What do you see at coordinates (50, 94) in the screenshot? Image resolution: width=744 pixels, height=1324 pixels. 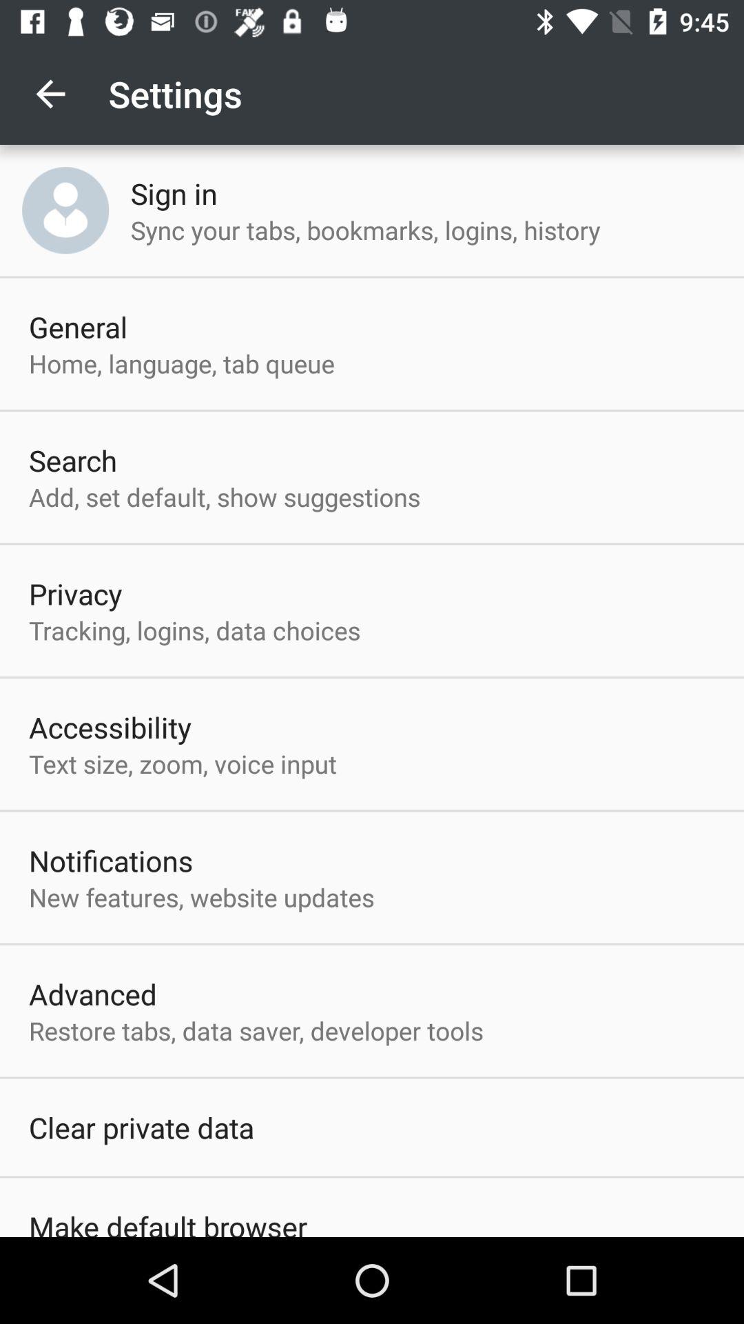 I see `launch the app next to the settings app` at bounding box center [50, 94].